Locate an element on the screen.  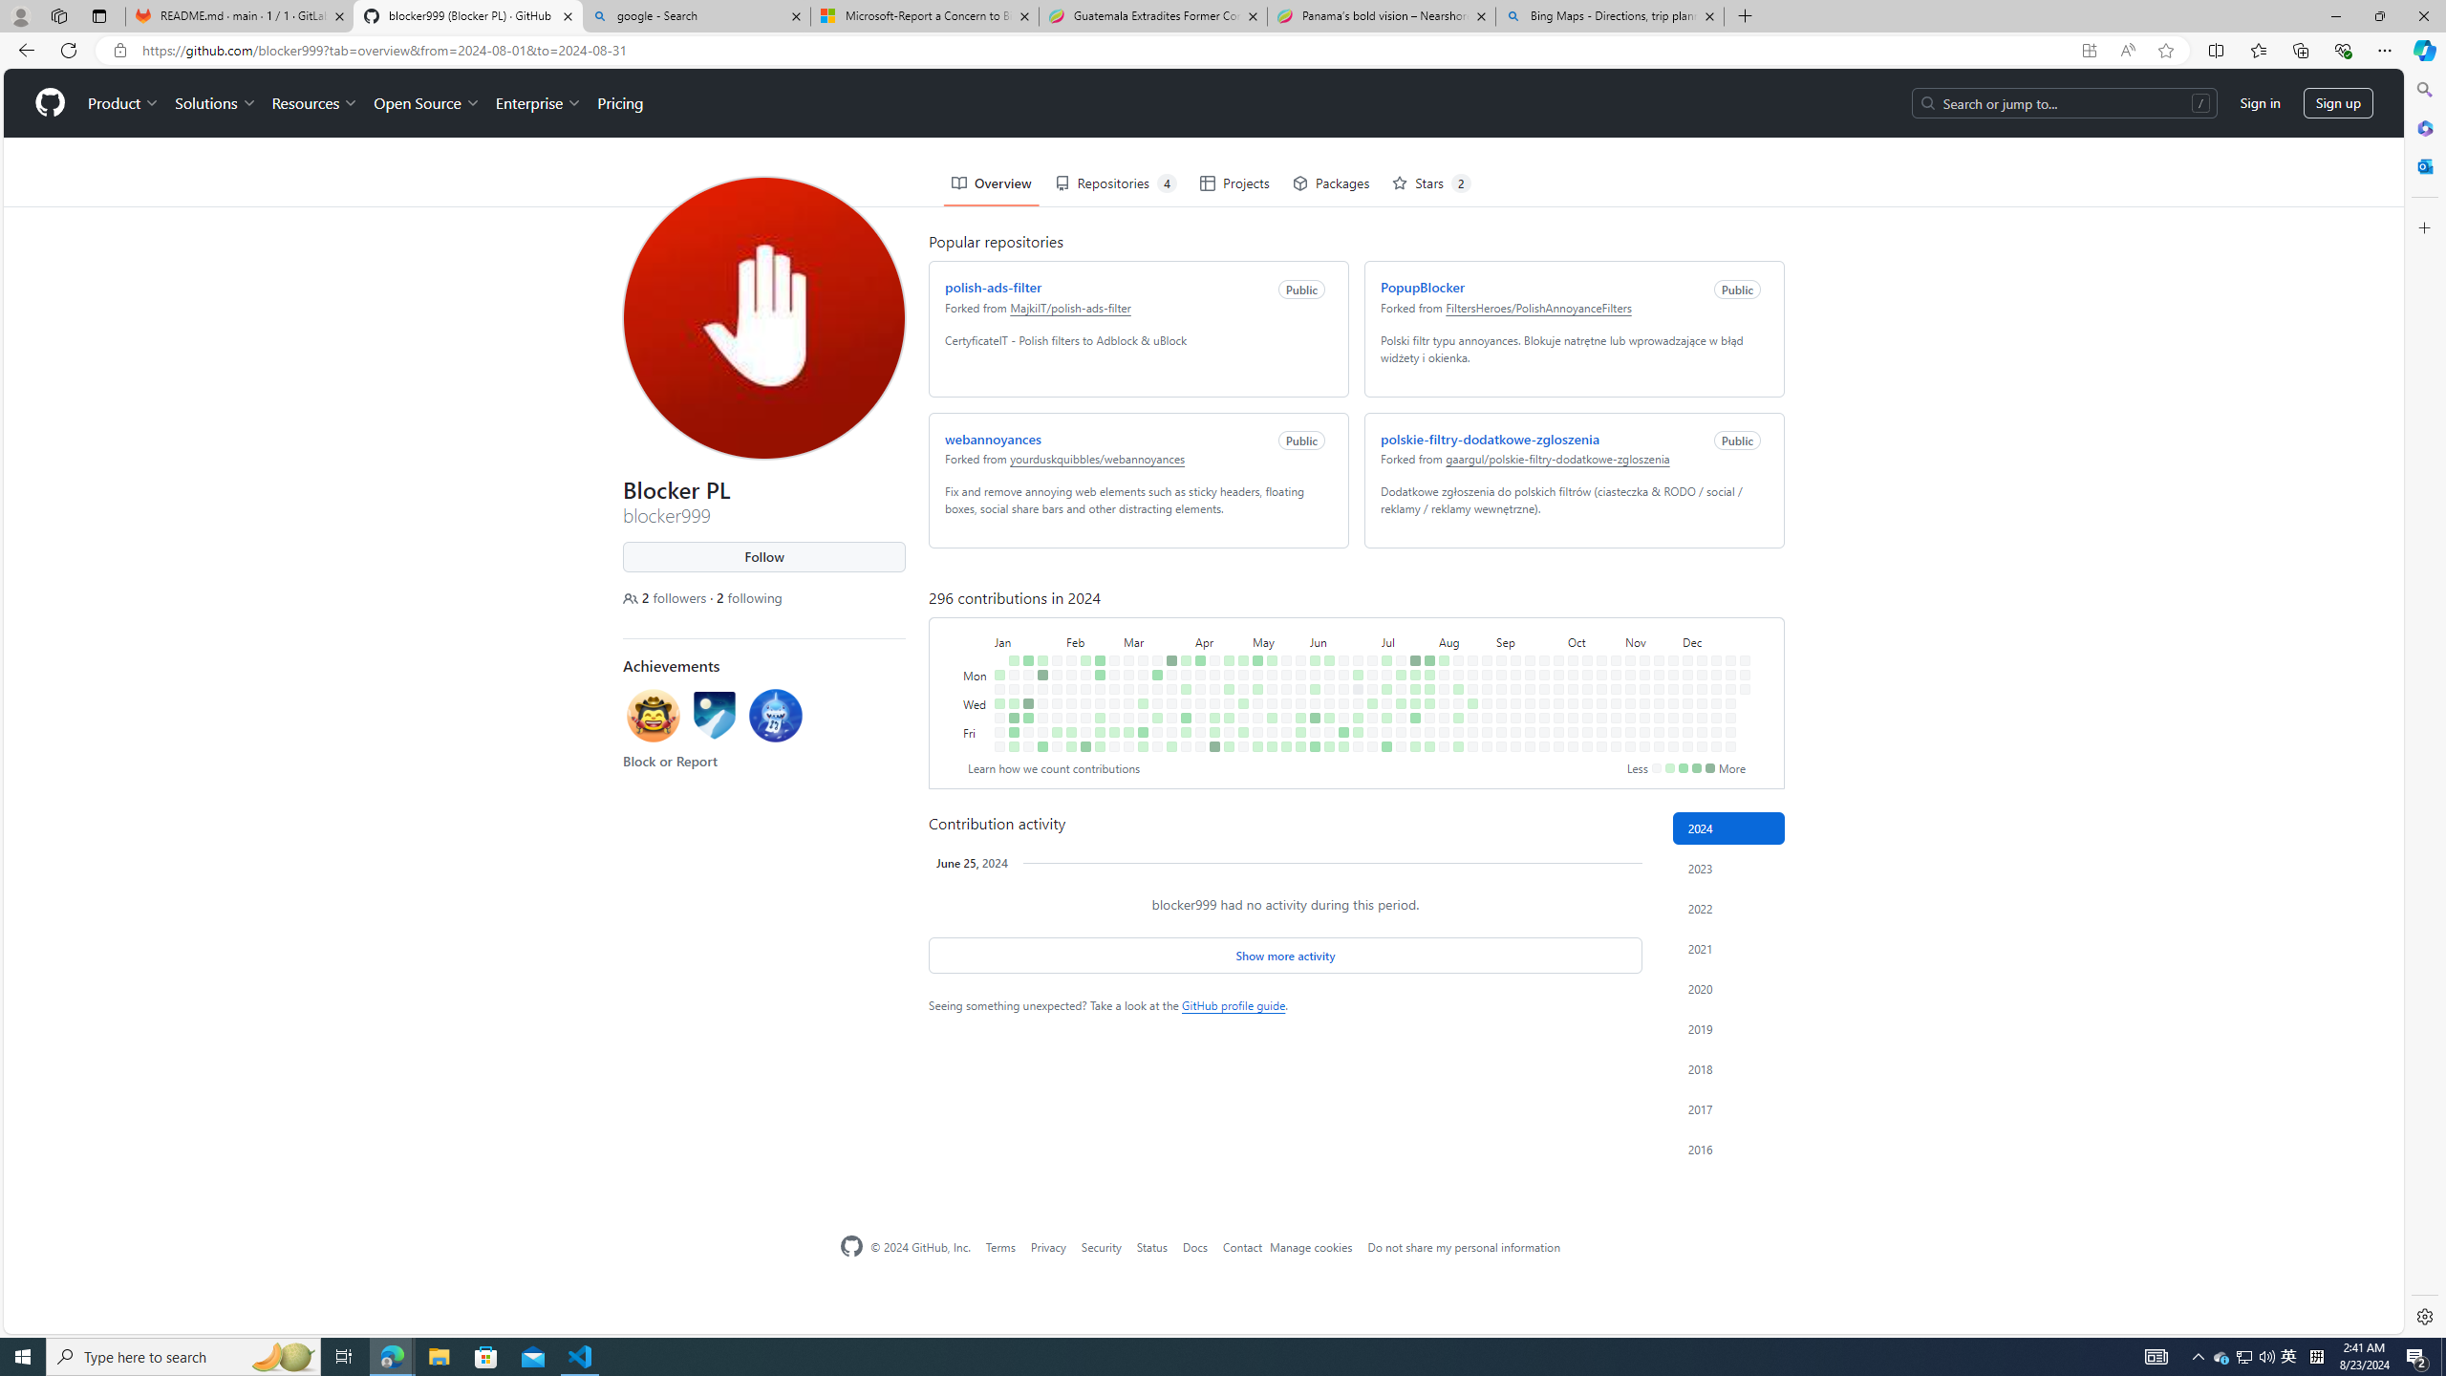
No contributions on October 4th. is located at coordinates (1556, 663).